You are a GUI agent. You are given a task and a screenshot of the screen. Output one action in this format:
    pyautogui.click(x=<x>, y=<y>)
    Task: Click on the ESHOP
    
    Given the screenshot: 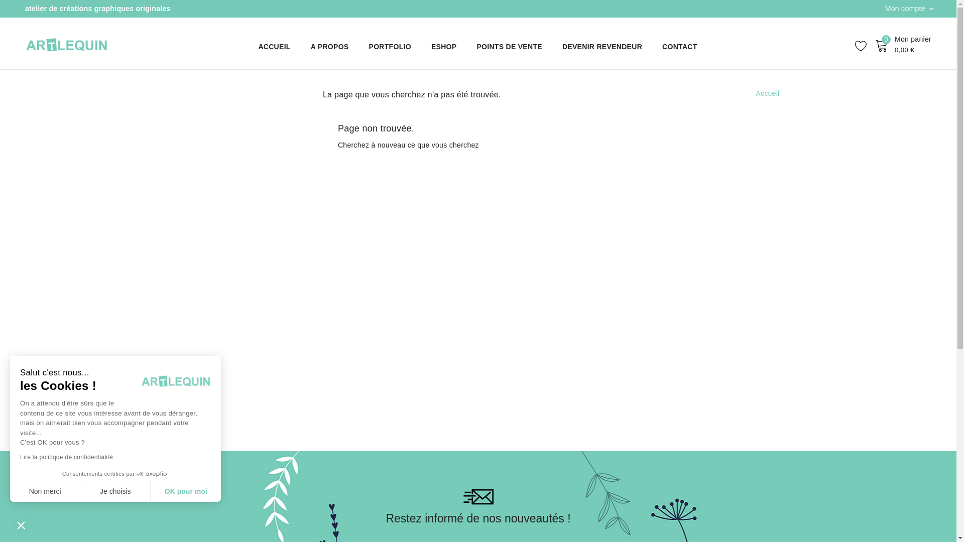 What is the action you would take?
    pyautogui.click(x=444, y=47)
    